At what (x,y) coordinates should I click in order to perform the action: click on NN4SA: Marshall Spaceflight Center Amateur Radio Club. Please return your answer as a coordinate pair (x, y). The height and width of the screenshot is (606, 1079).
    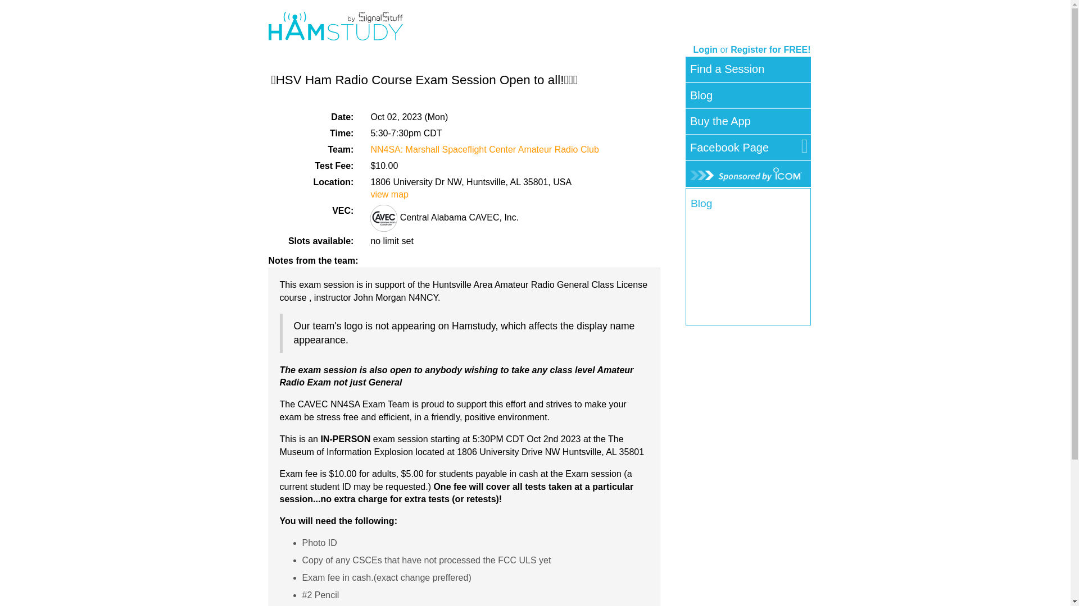
    Looking at the image, I should click on (484, 149).